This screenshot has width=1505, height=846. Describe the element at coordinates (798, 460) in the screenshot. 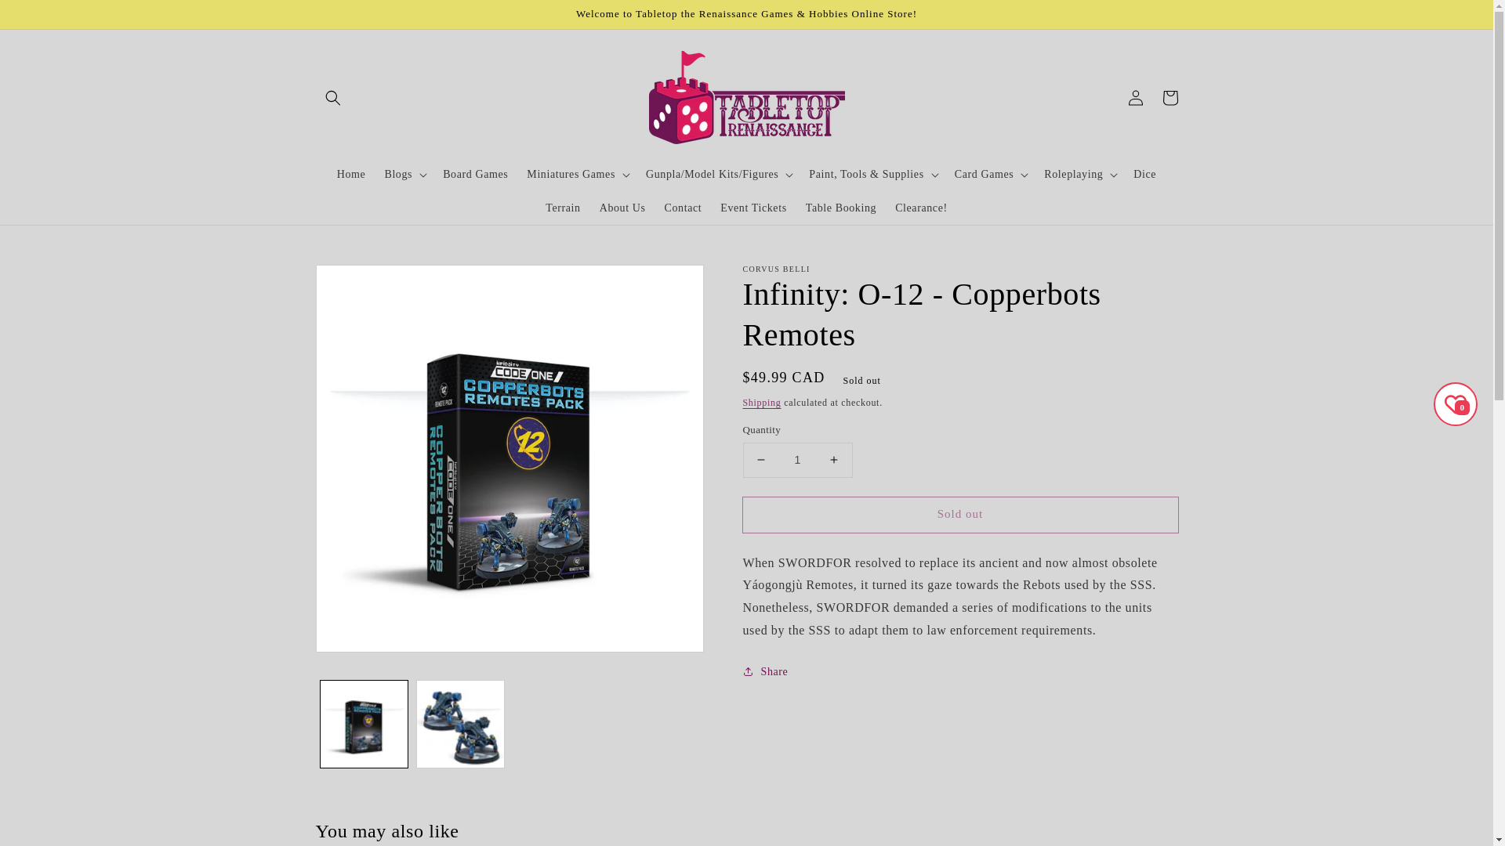

I see `1` at that location.